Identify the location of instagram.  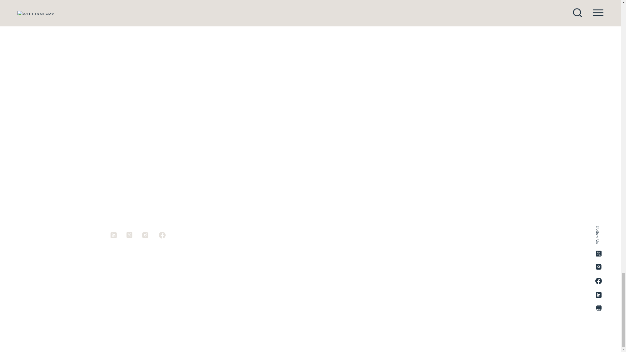
(149, 235).